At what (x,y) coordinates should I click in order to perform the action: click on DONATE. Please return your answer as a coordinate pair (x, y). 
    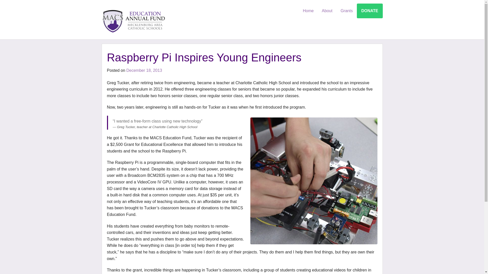
    Looking at the image, I should click on (370, 11).